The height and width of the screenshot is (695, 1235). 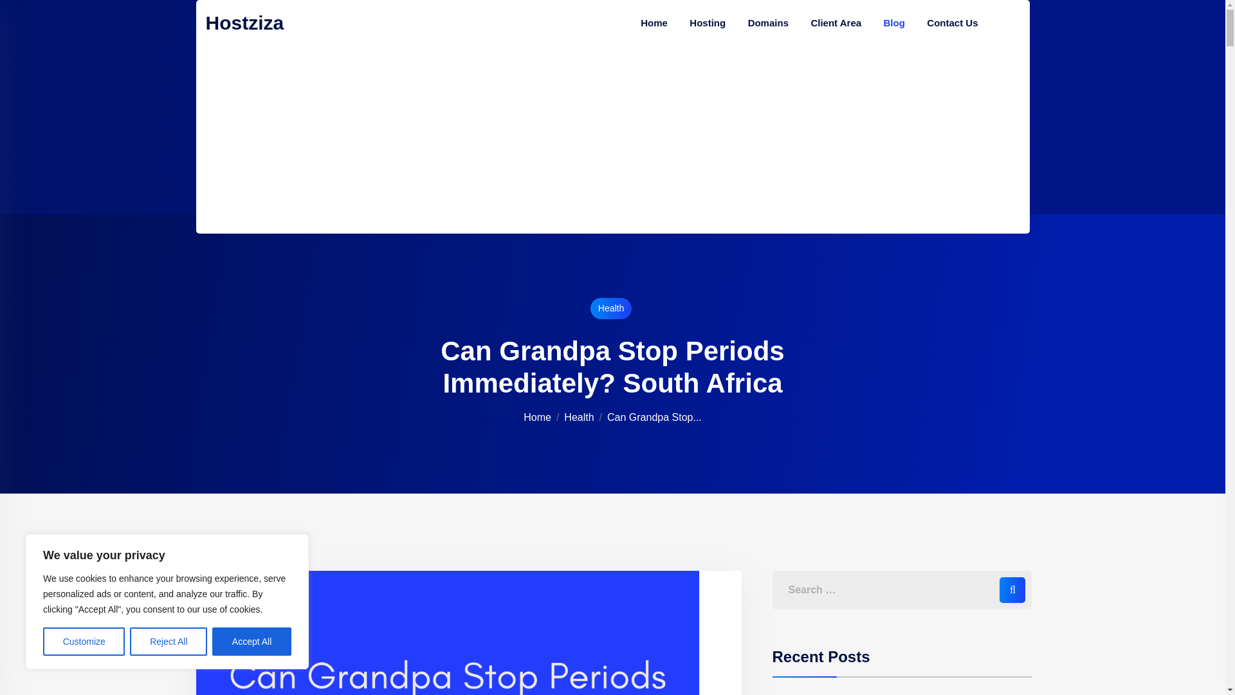 What do you see at coordinates (768, 23) in the screenshot?
I see `Domains` at bounding box center [768, 23].